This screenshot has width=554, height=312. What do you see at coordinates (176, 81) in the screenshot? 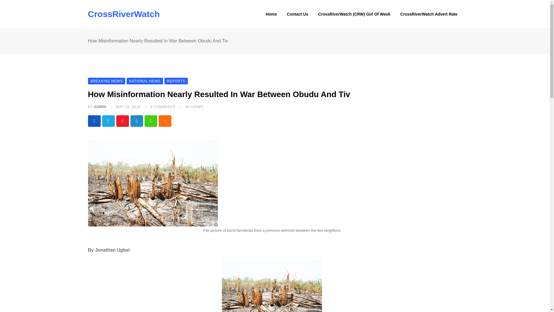
I see `REPORTS` at bounding box center [176, 81].